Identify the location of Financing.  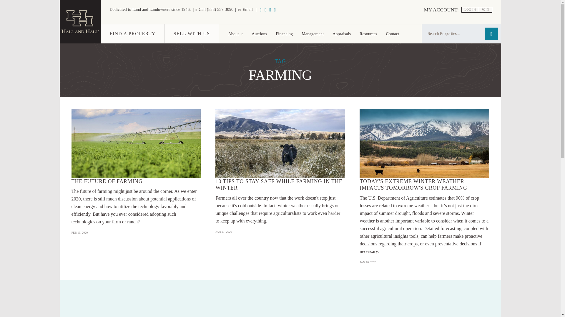
(284, 33).